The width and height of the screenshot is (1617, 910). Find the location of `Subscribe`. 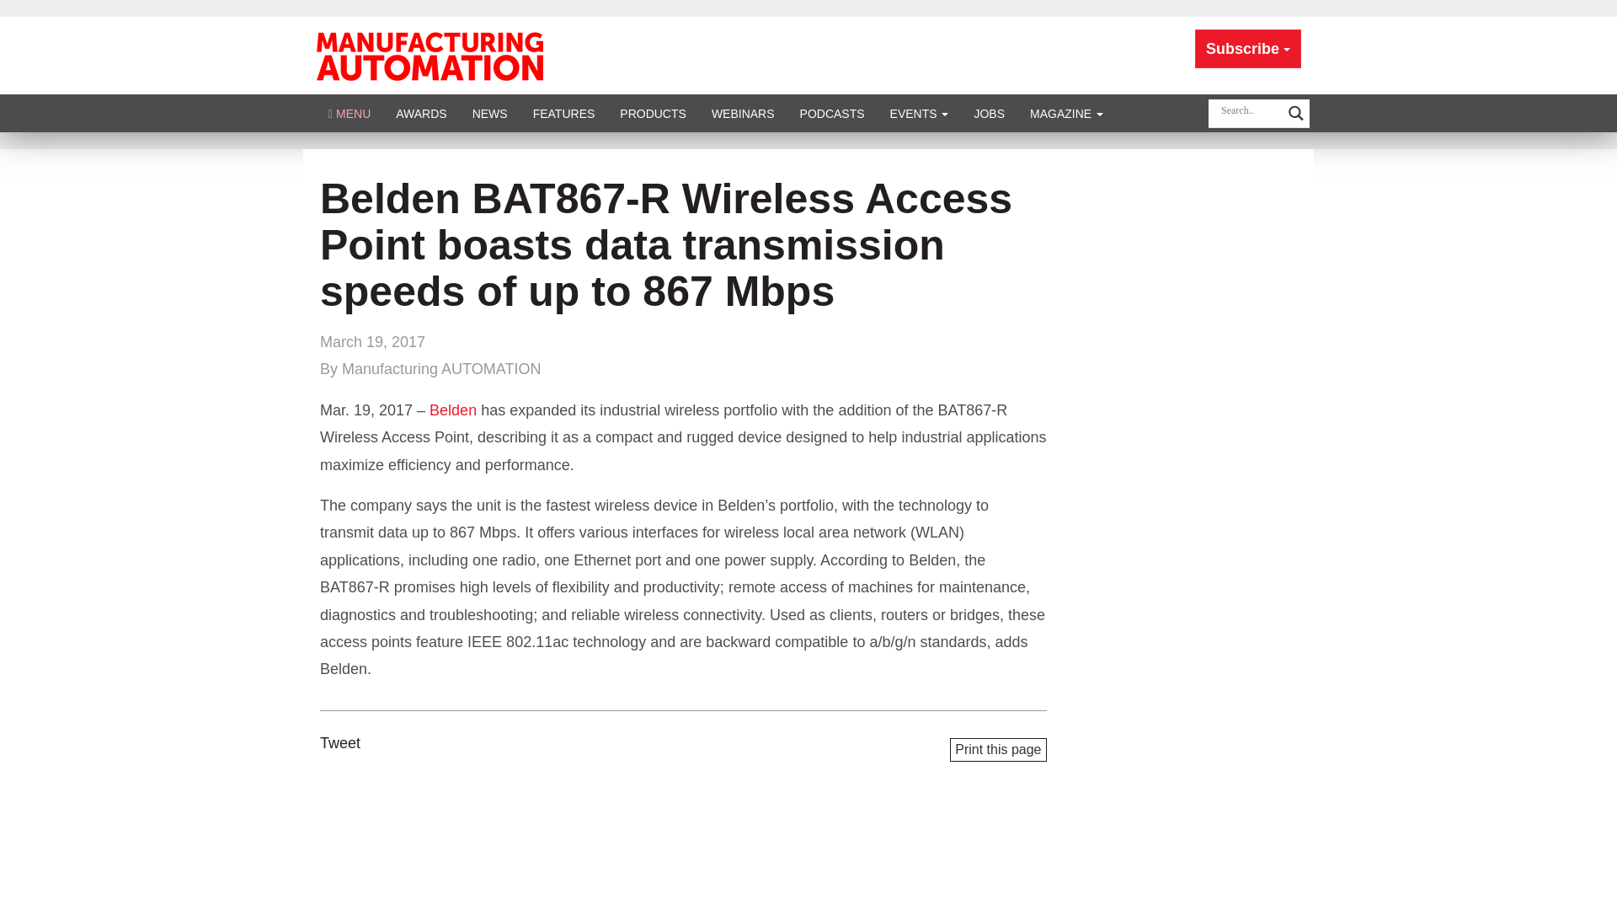

Subscribe is located at coordinates (1248, 49).